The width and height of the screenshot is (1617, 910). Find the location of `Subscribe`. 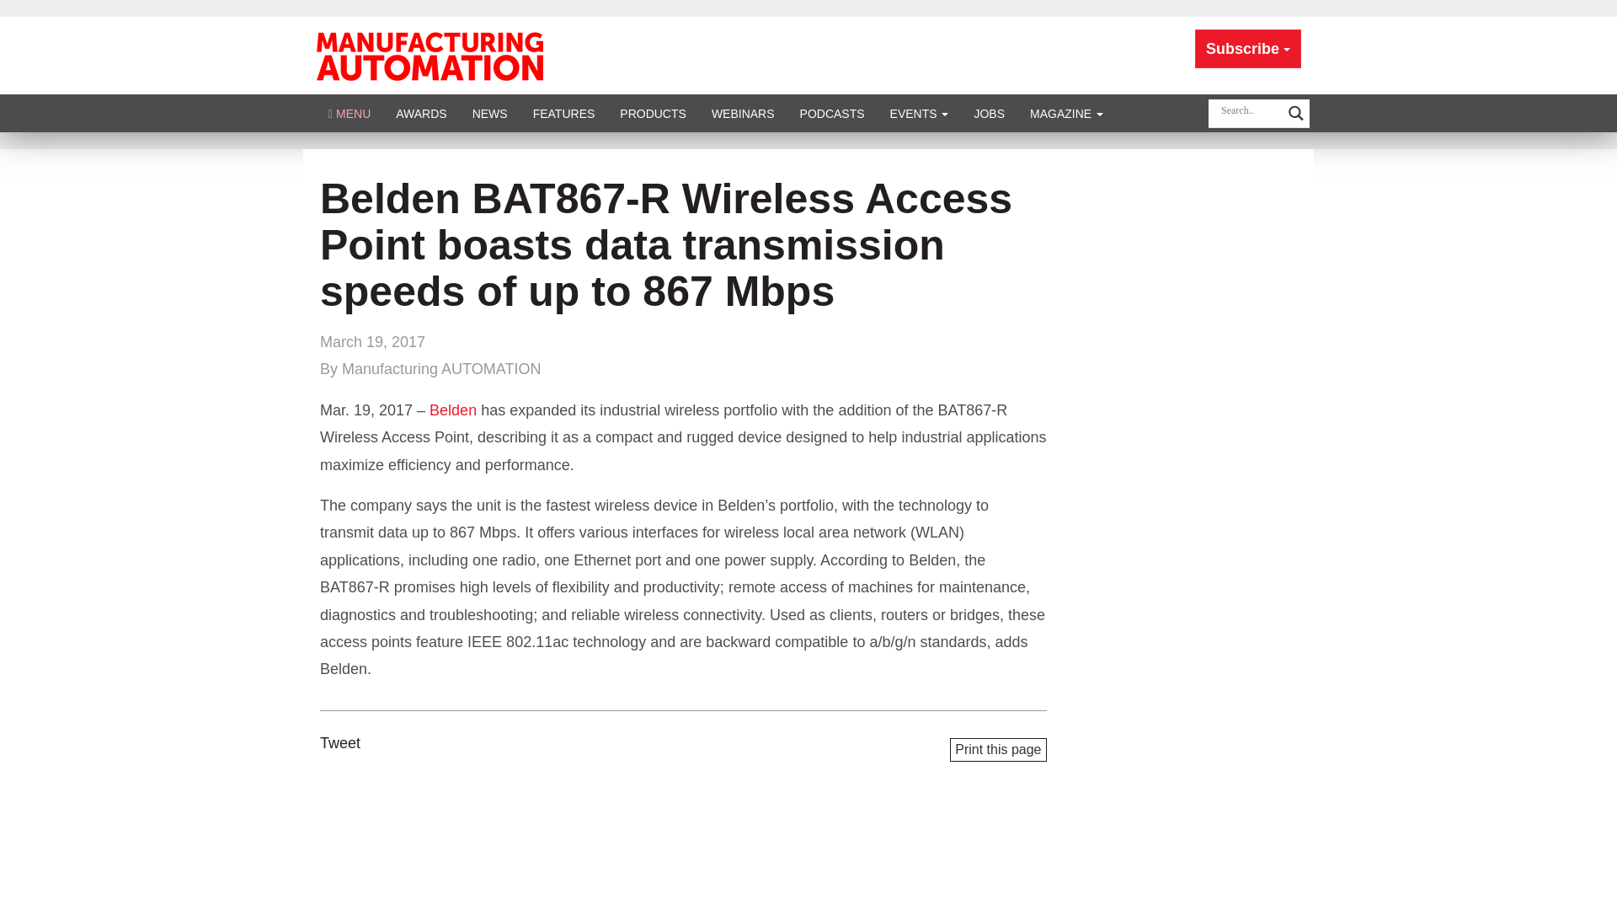

Subscribe is located at coordinates (1248, 49).